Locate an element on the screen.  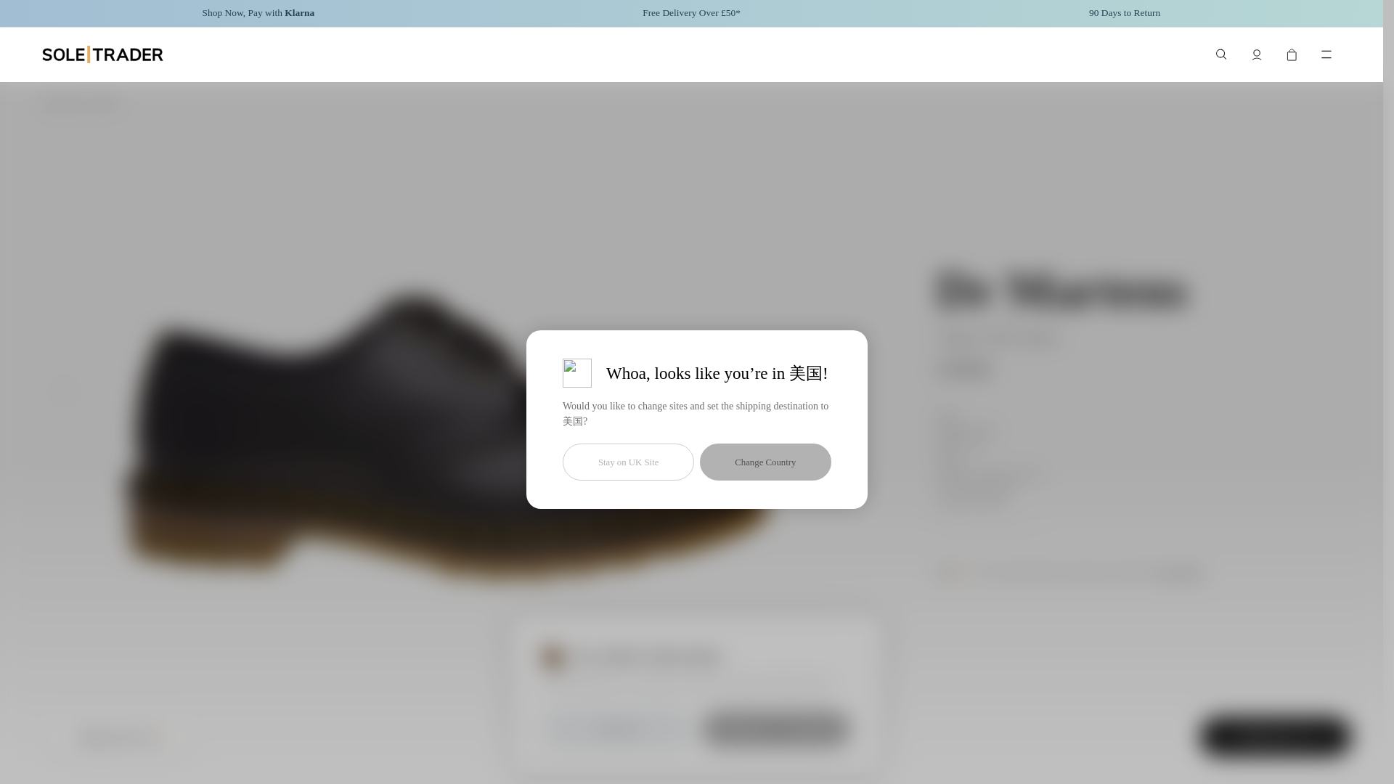
Dr Martens is located at coordinates (1061, 290).